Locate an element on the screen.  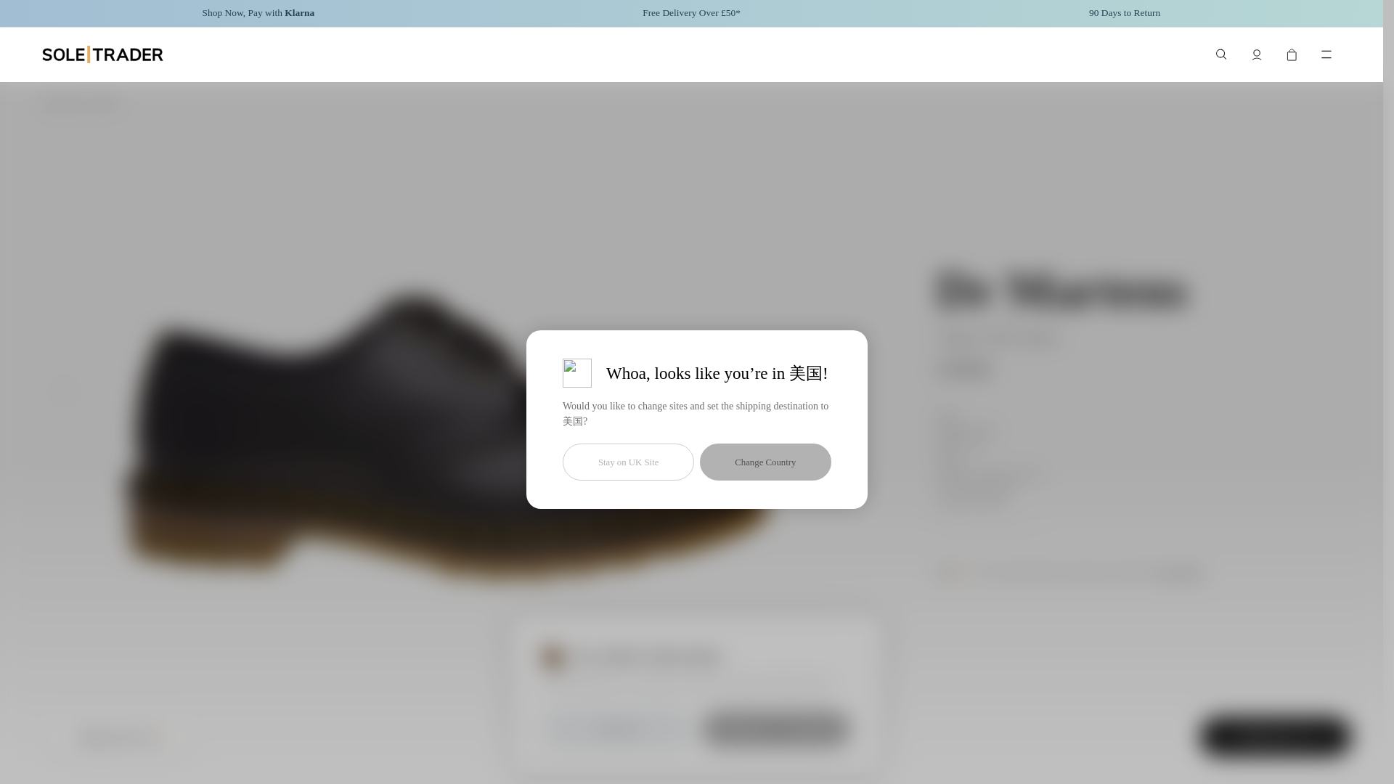
Dr Martens is located at coordinates (1061, 290).